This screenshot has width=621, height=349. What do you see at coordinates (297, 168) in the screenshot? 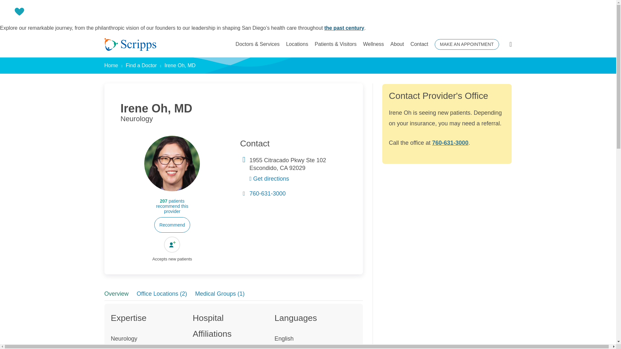
I see `92029` at bounding box center [297, 168].